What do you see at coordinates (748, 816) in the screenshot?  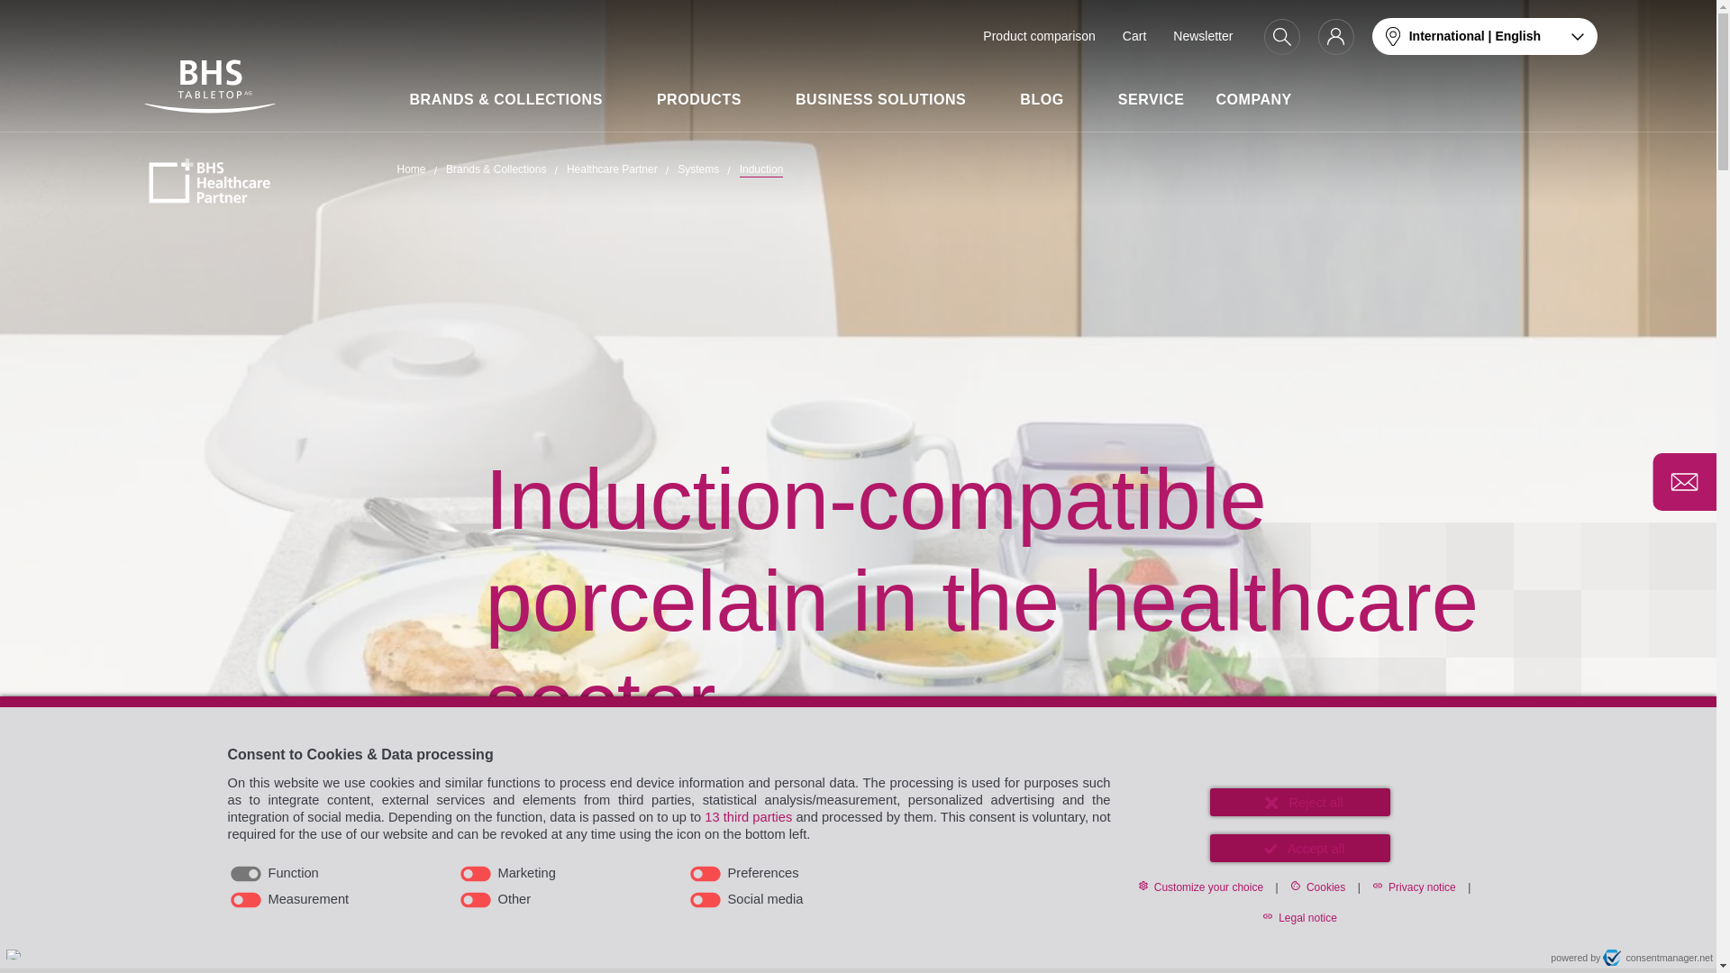 I see `13 third parties` at bounding box center [748, 816].